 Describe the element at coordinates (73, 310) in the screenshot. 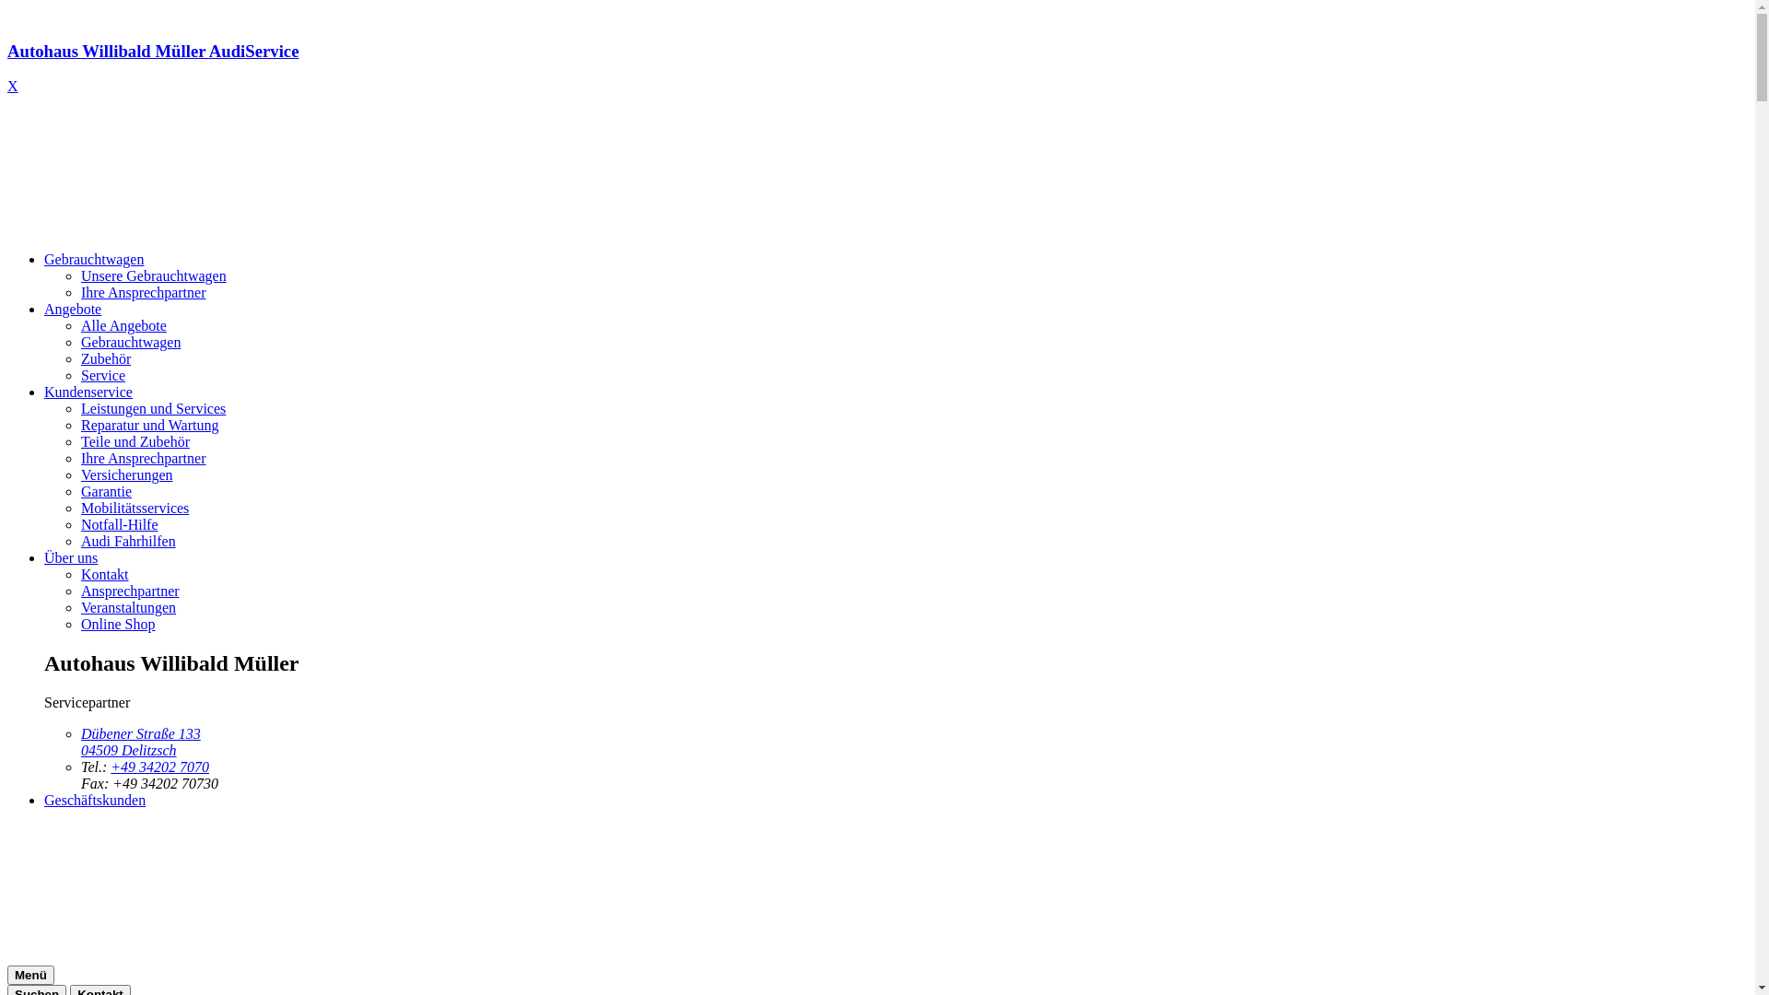

I see `Angebote` at that location.